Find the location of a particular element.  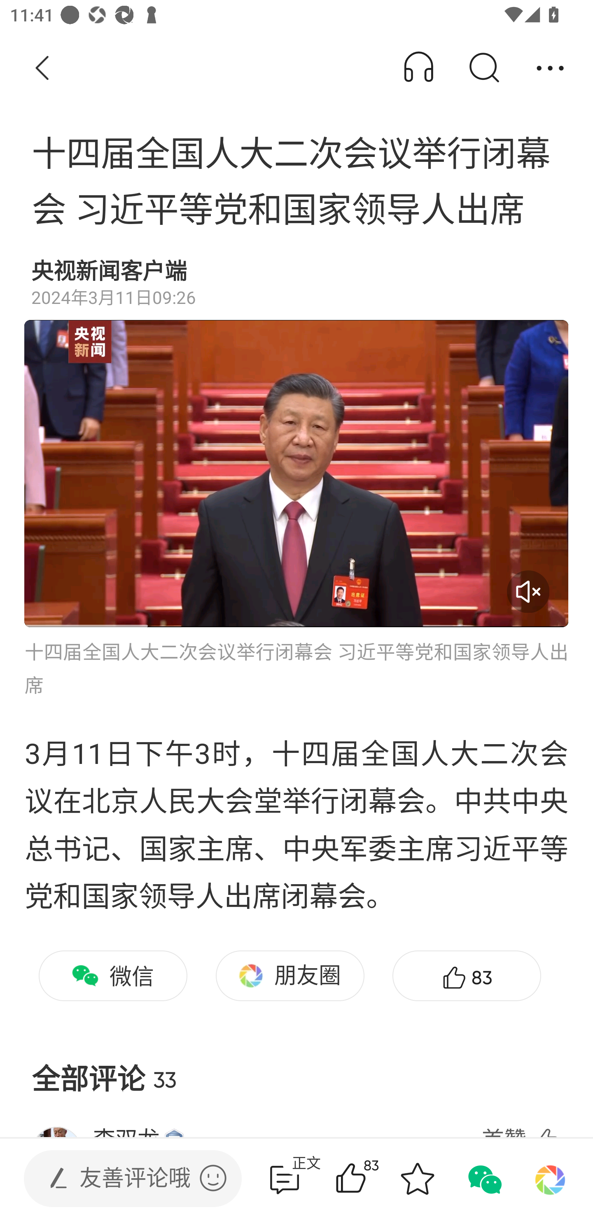

83赞 is located at coordinates (371, 1179).